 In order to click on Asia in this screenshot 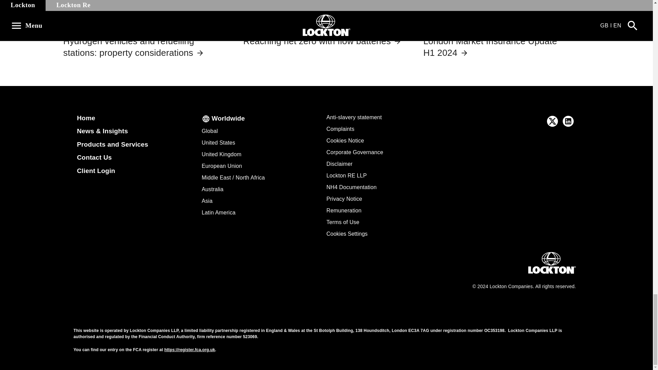, I will do `click(207, 201)`.